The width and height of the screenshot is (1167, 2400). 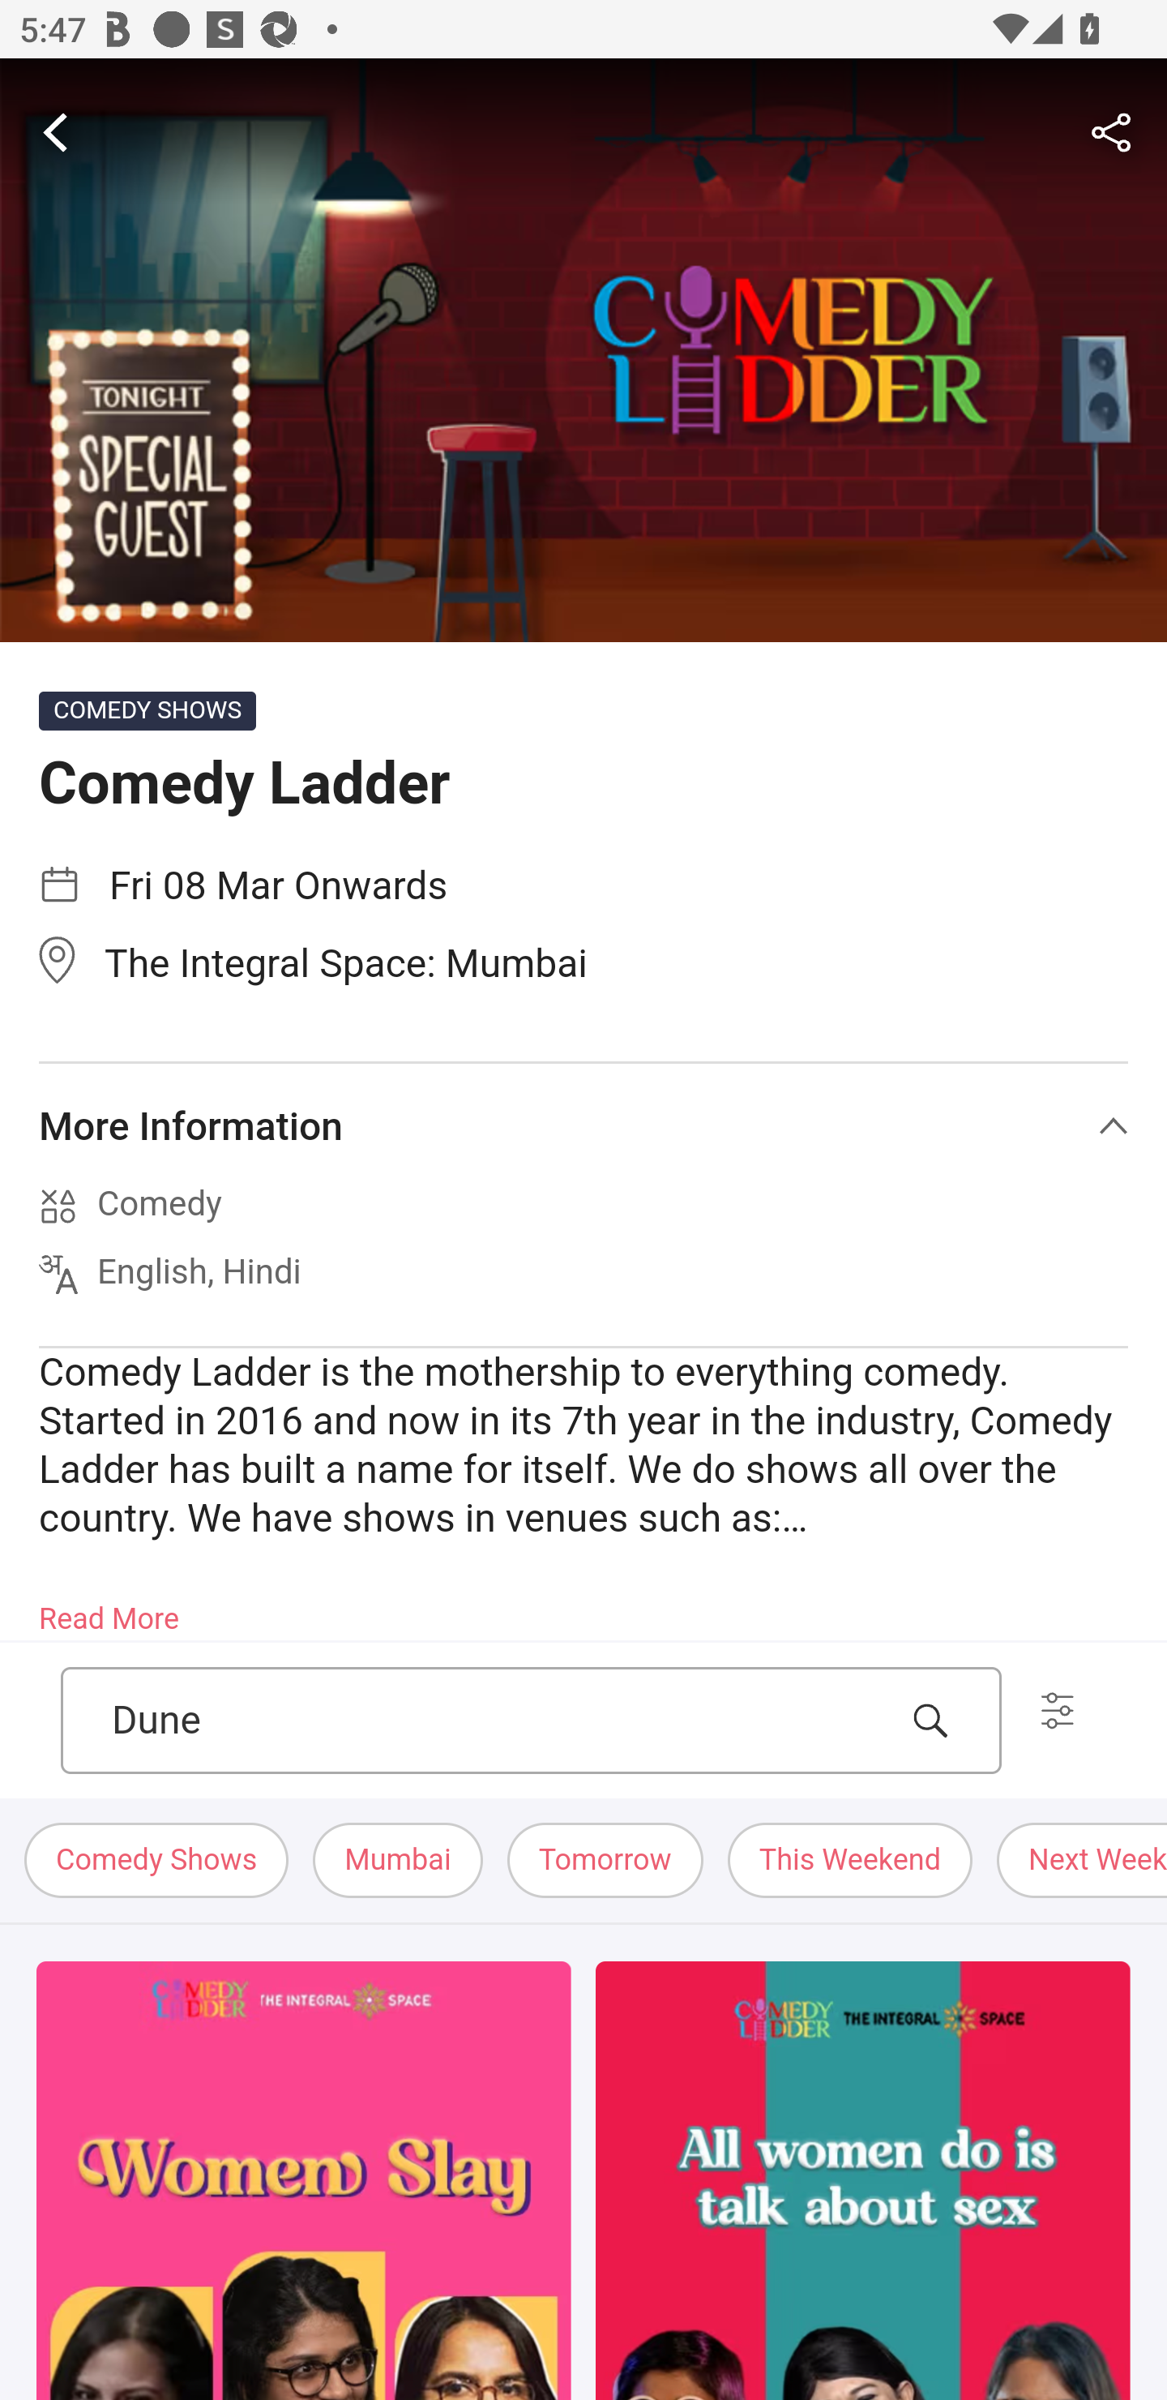 What do you see at coordinates (501, 1721) in the screenshot?
I see `Dune` at bounding box center [501, 1721].